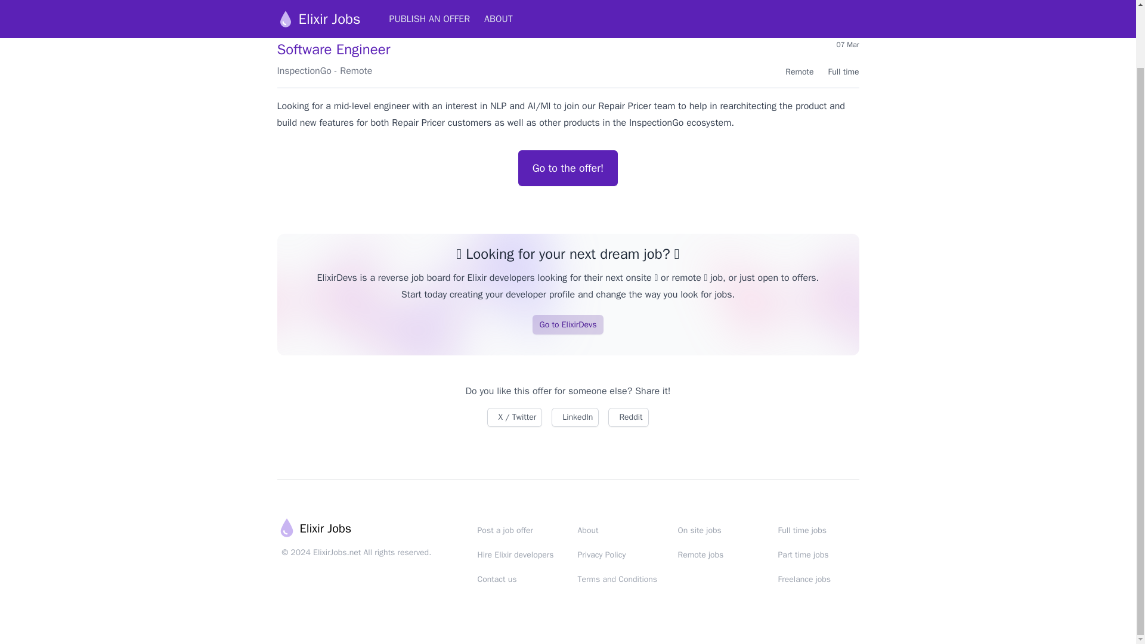 This screenshot has height=644, width=1145. I want to click on Part time jobs, so click(803, 555).